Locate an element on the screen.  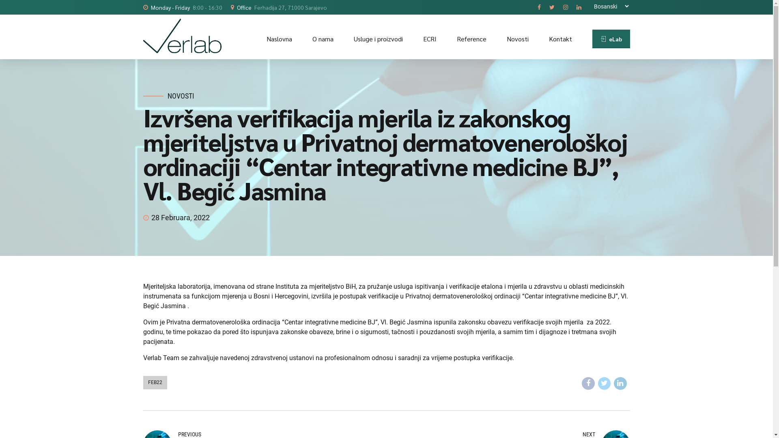
Share on Facebook is located at coordinates (588, 384).